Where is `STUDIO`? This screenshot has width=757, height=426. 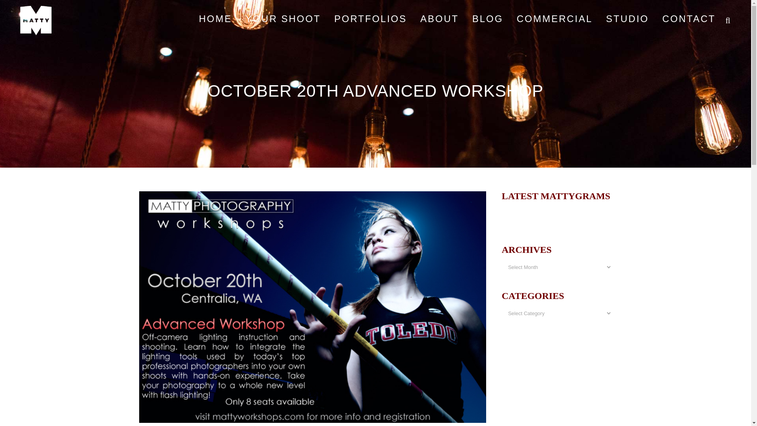
STUDIO is located at coordinates (627, 19).